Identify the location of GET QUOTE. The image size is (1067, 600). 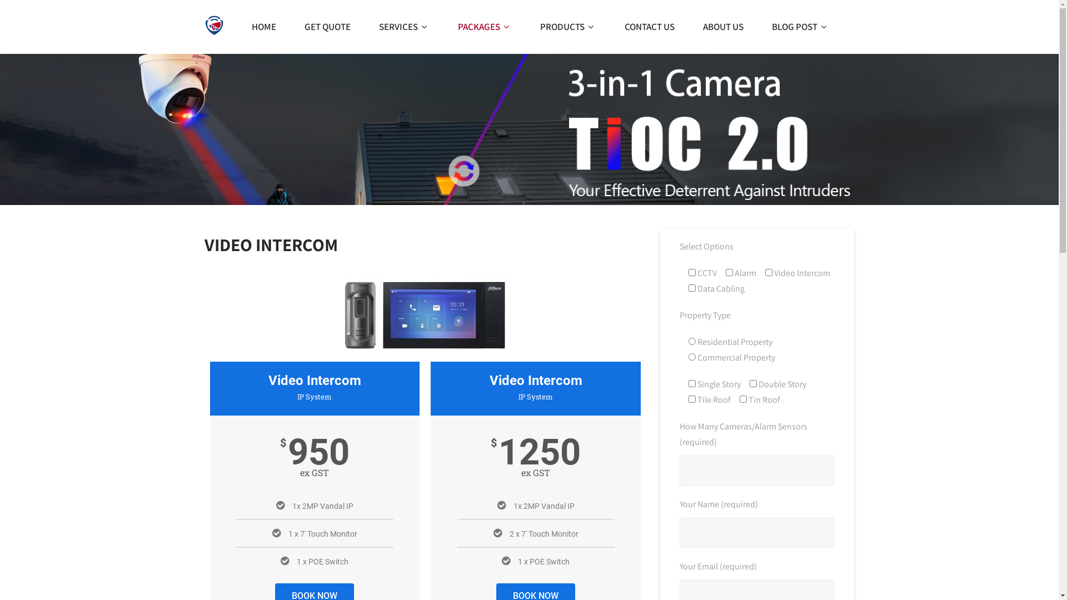
(328, 27).